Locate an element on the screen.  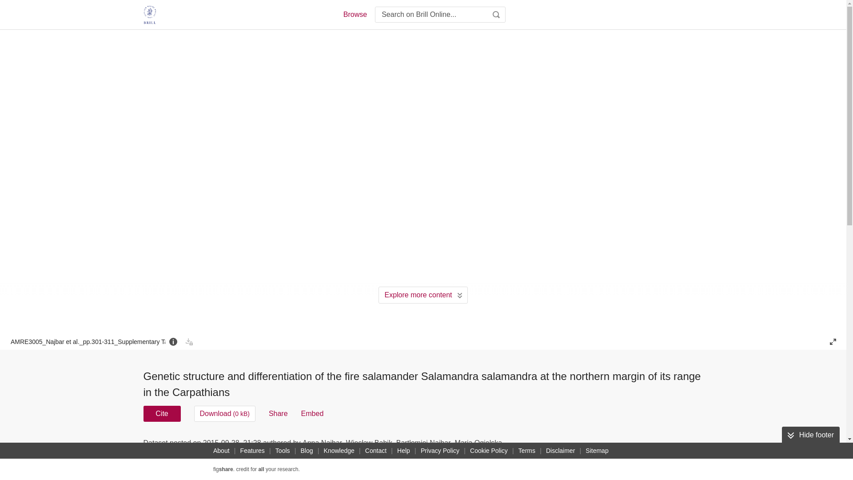
About is located at coordinates (221, 451).